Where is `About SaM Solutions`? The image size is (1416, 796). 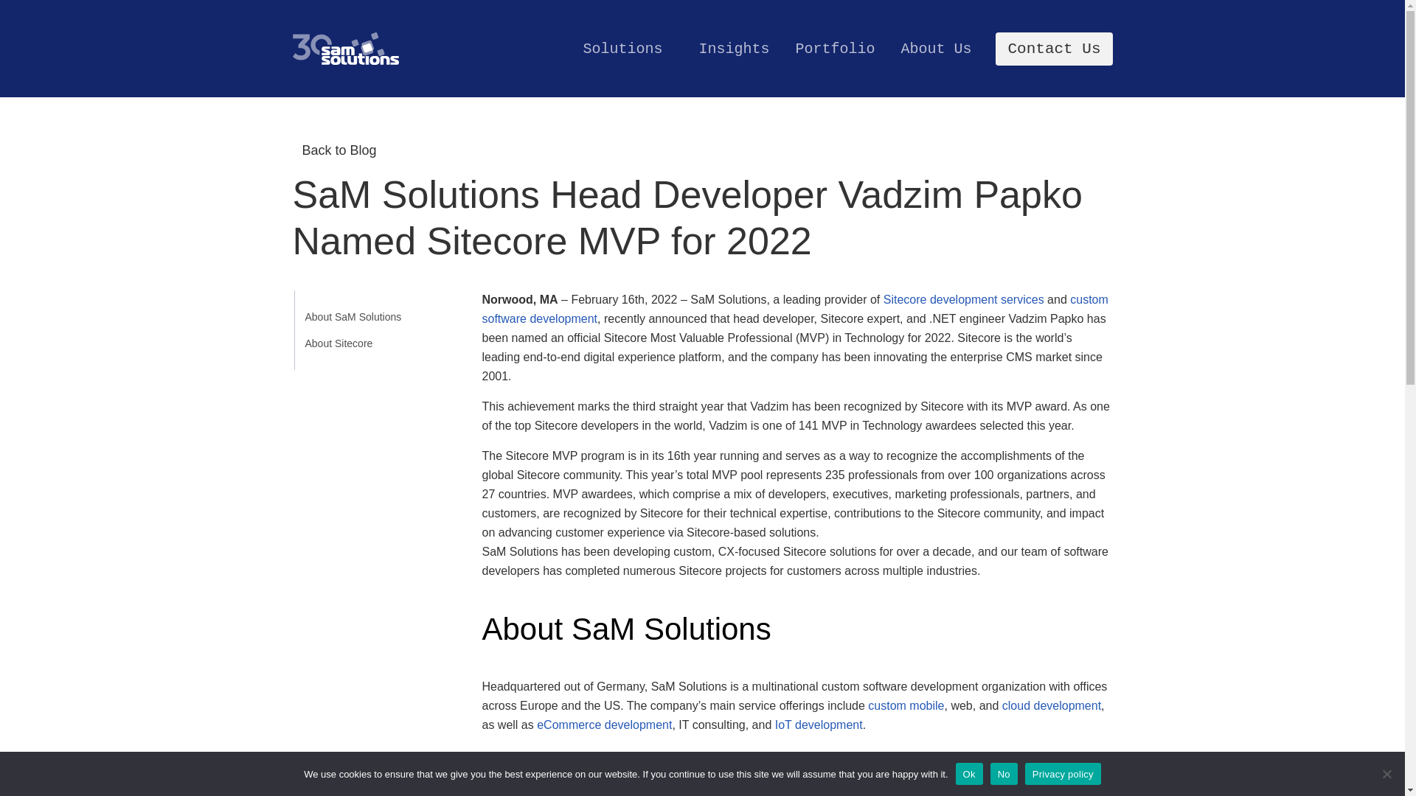 About SaM Solutions is located at coordinates (348, 317).